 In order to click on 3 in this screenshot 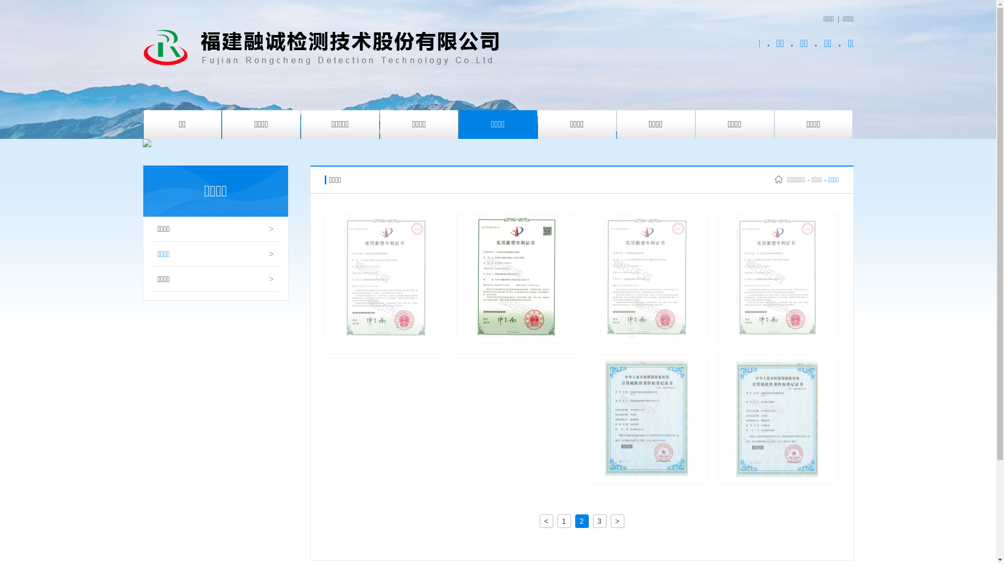, I will do `click(600, 521)`.